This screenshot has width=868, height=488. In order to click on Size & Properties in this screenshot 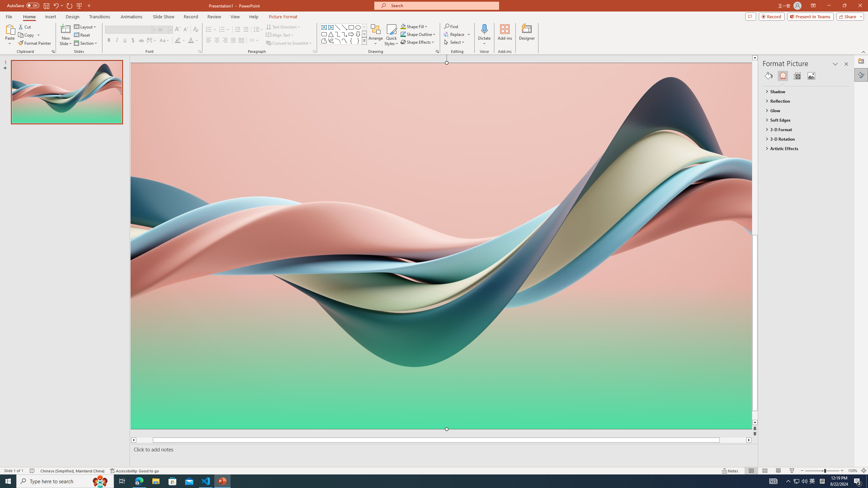, I will do `click(797, 76)`.